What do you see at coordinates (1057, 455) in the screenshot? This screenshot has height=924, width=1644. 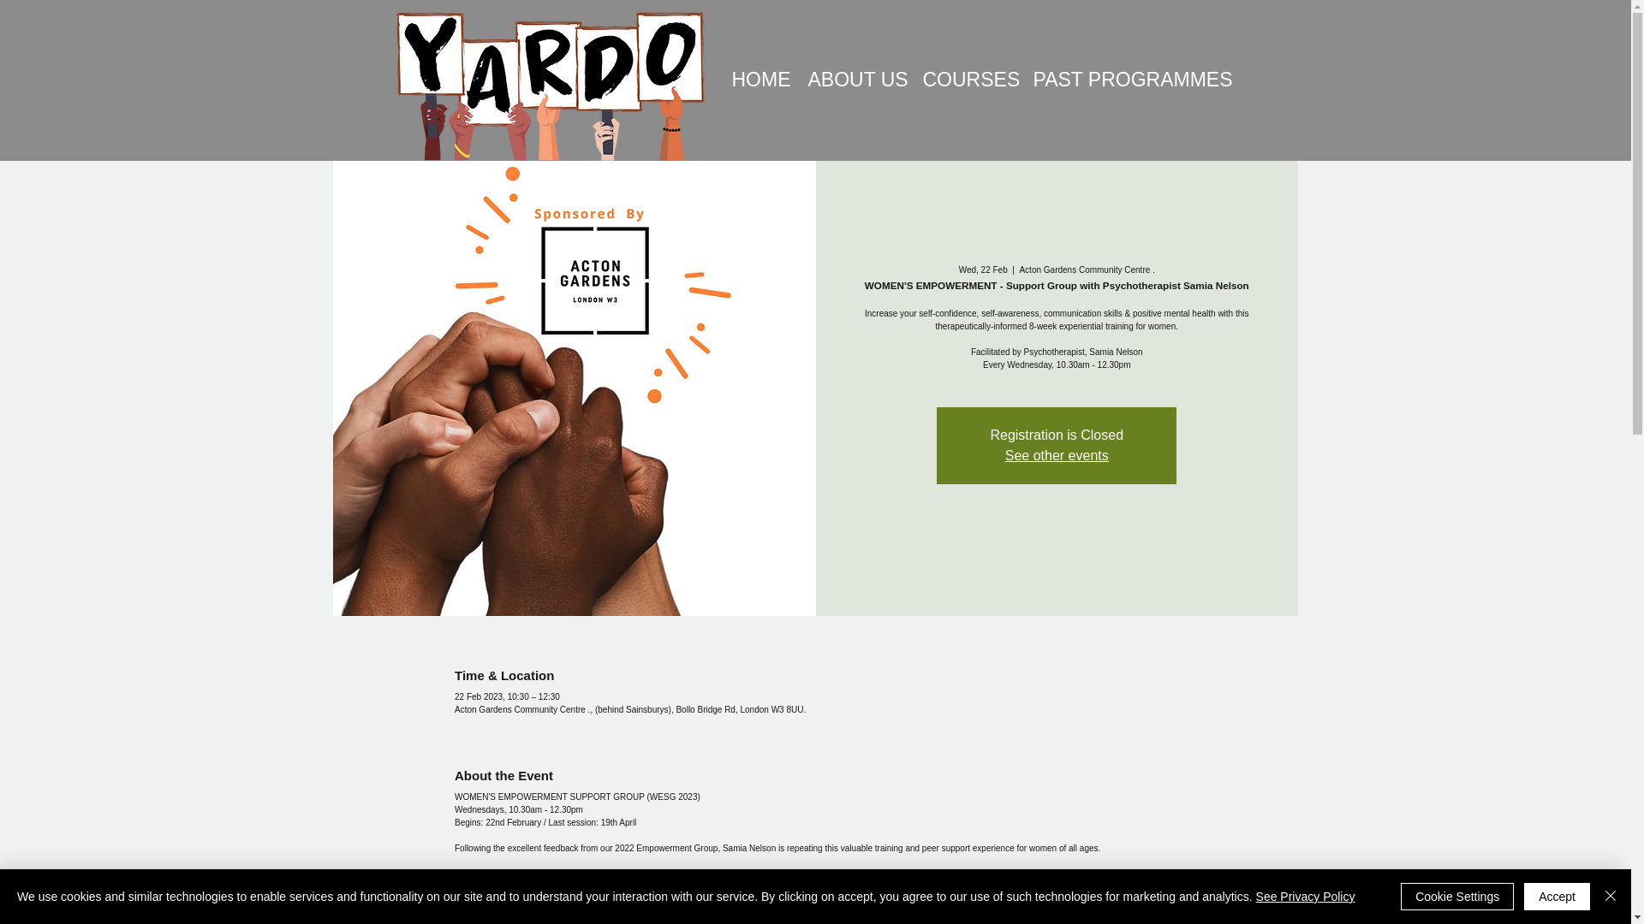 I see `See other events` at bounding box center [1057, 455].